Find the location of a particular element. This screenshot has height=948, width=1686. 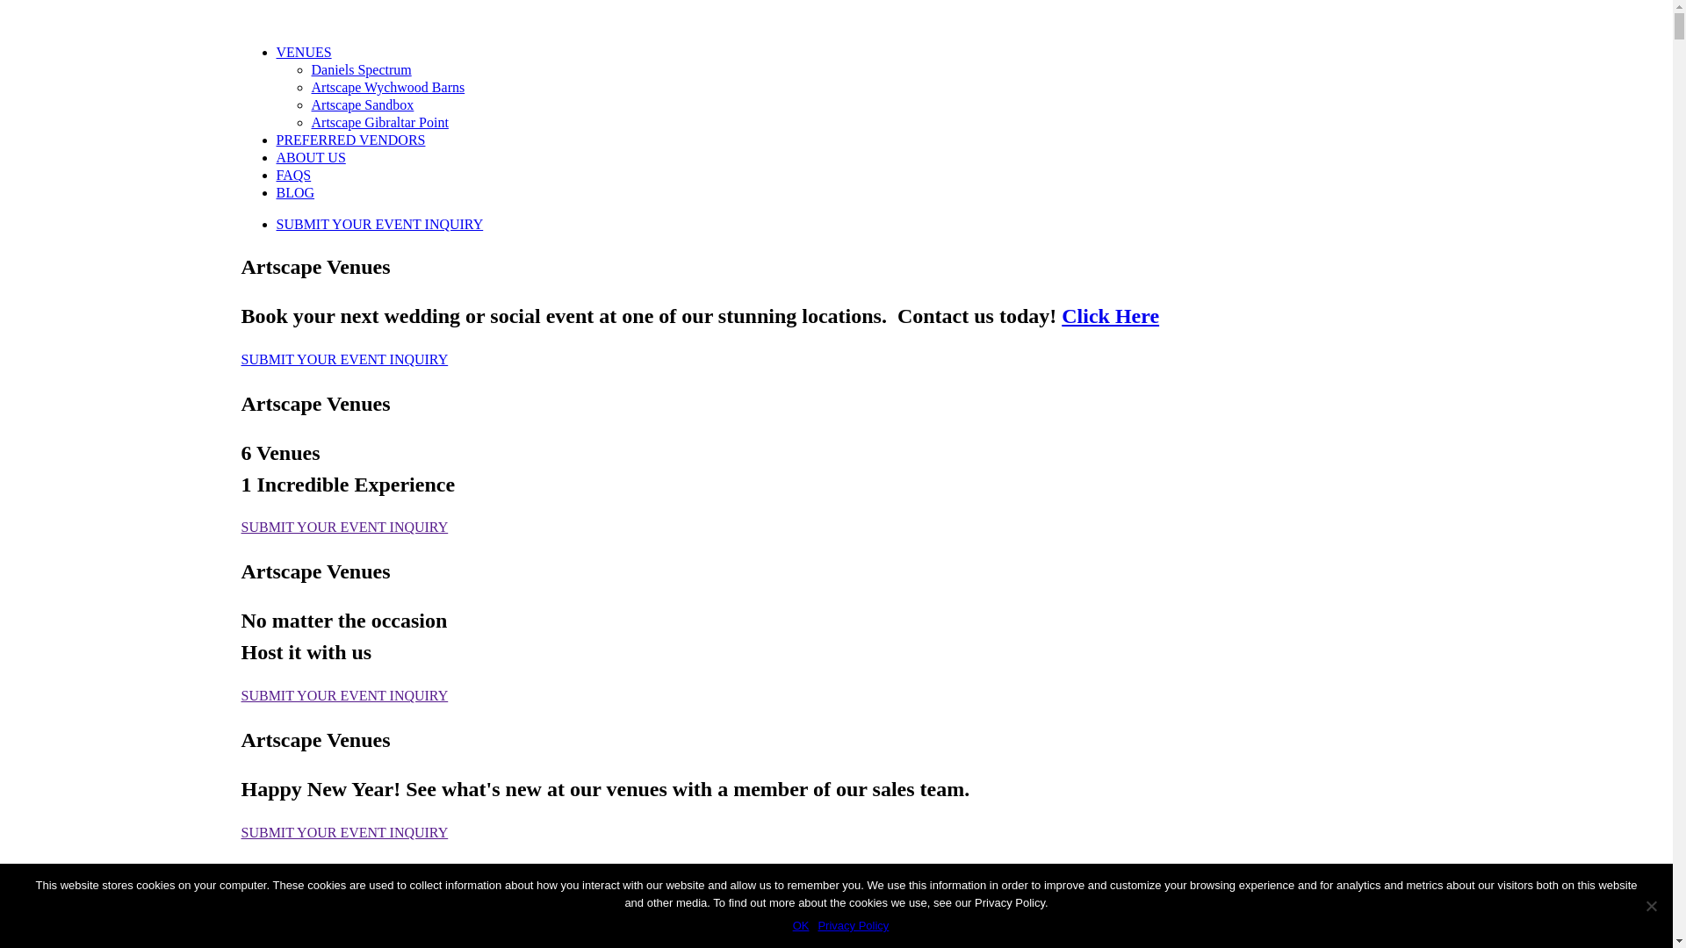

FAQS is located at coordinates (293, 176).